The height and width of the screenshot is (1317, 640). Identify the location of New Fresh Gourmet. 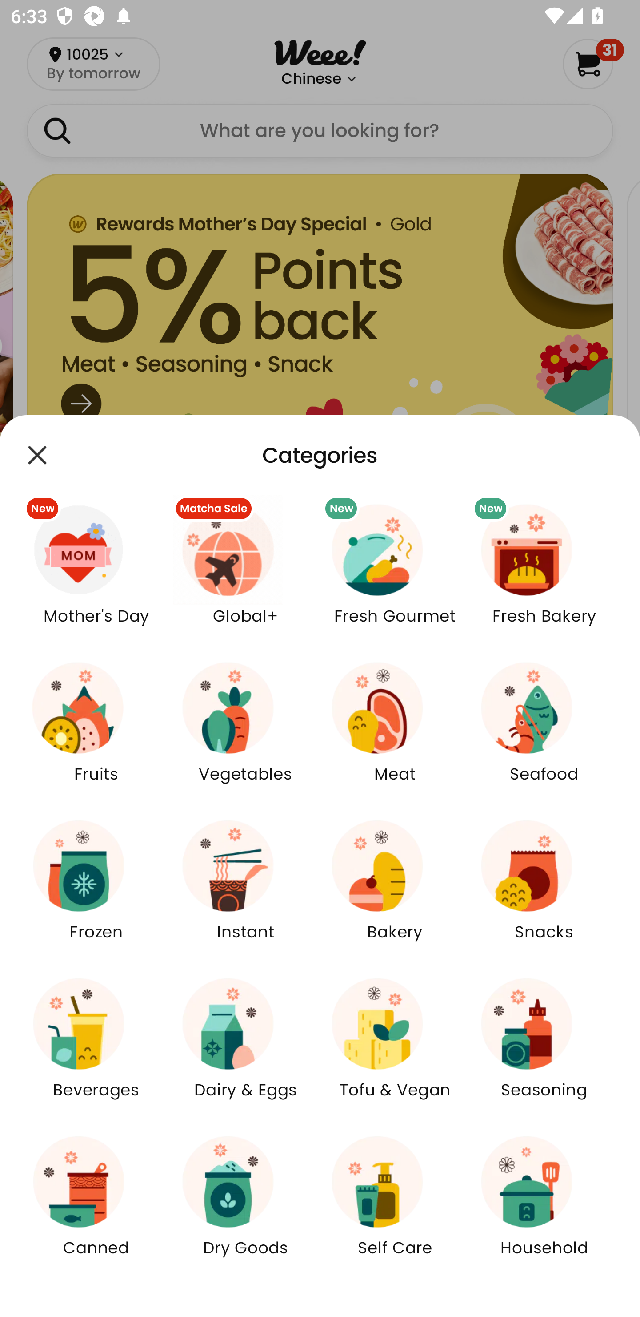
(395, 574).